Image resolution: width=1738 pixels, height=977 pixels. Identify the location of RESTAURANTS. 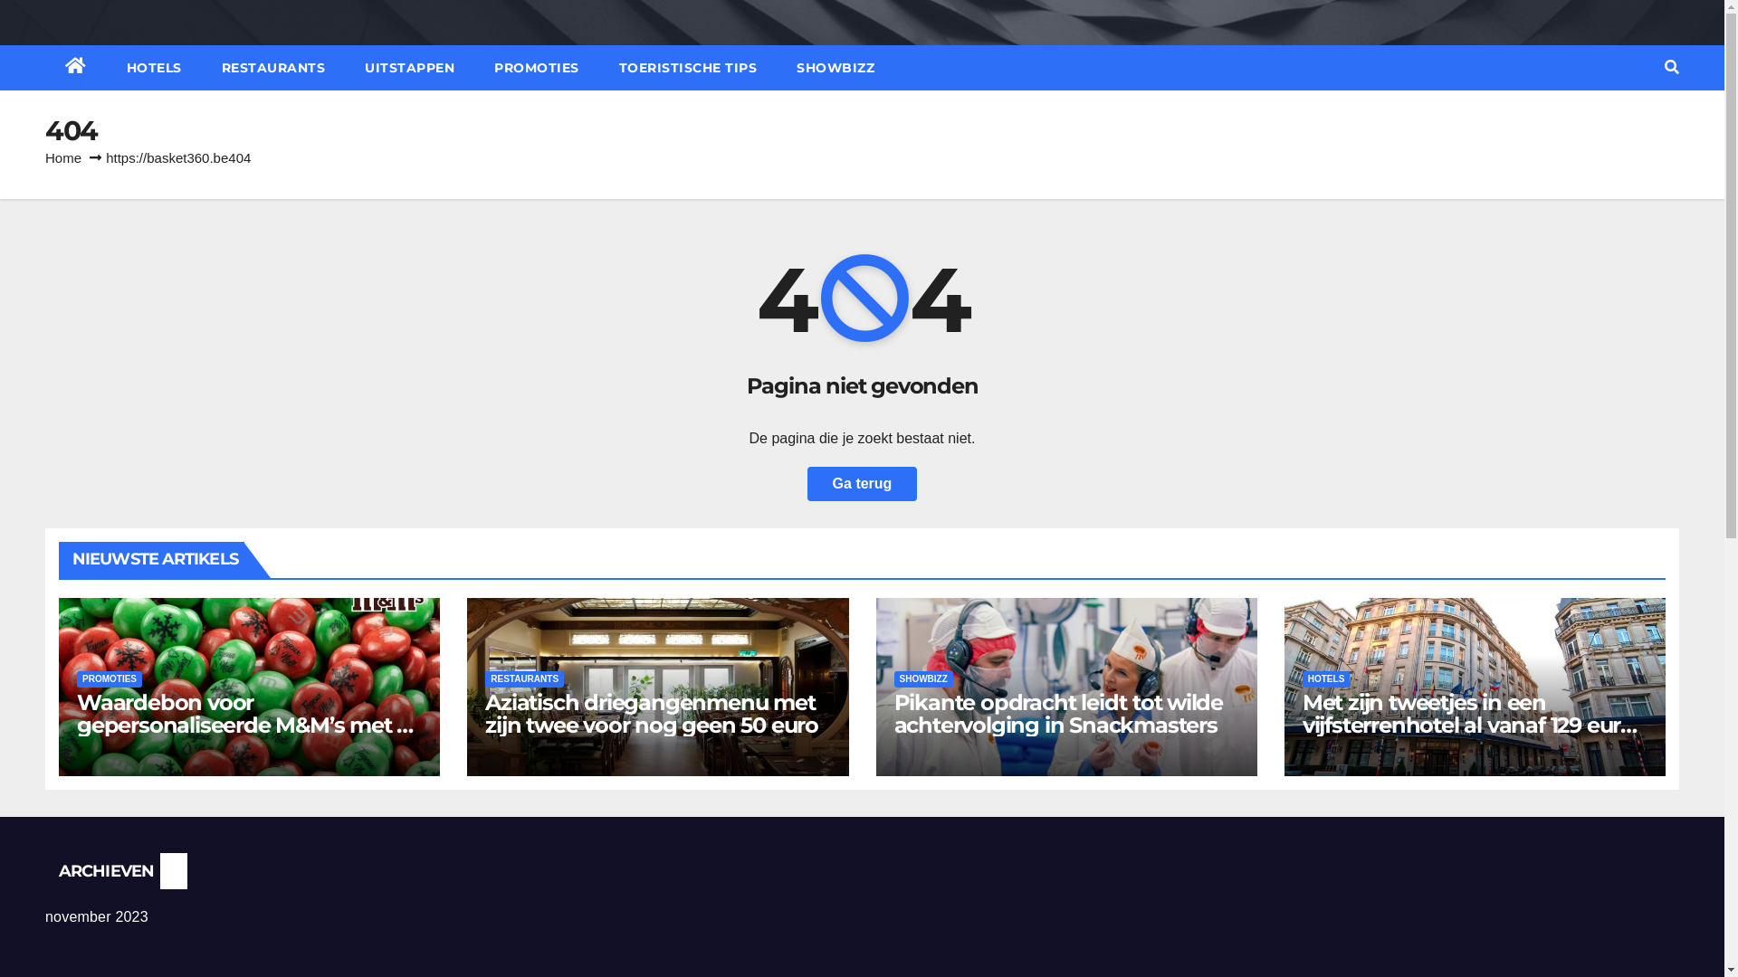
(273, 68).